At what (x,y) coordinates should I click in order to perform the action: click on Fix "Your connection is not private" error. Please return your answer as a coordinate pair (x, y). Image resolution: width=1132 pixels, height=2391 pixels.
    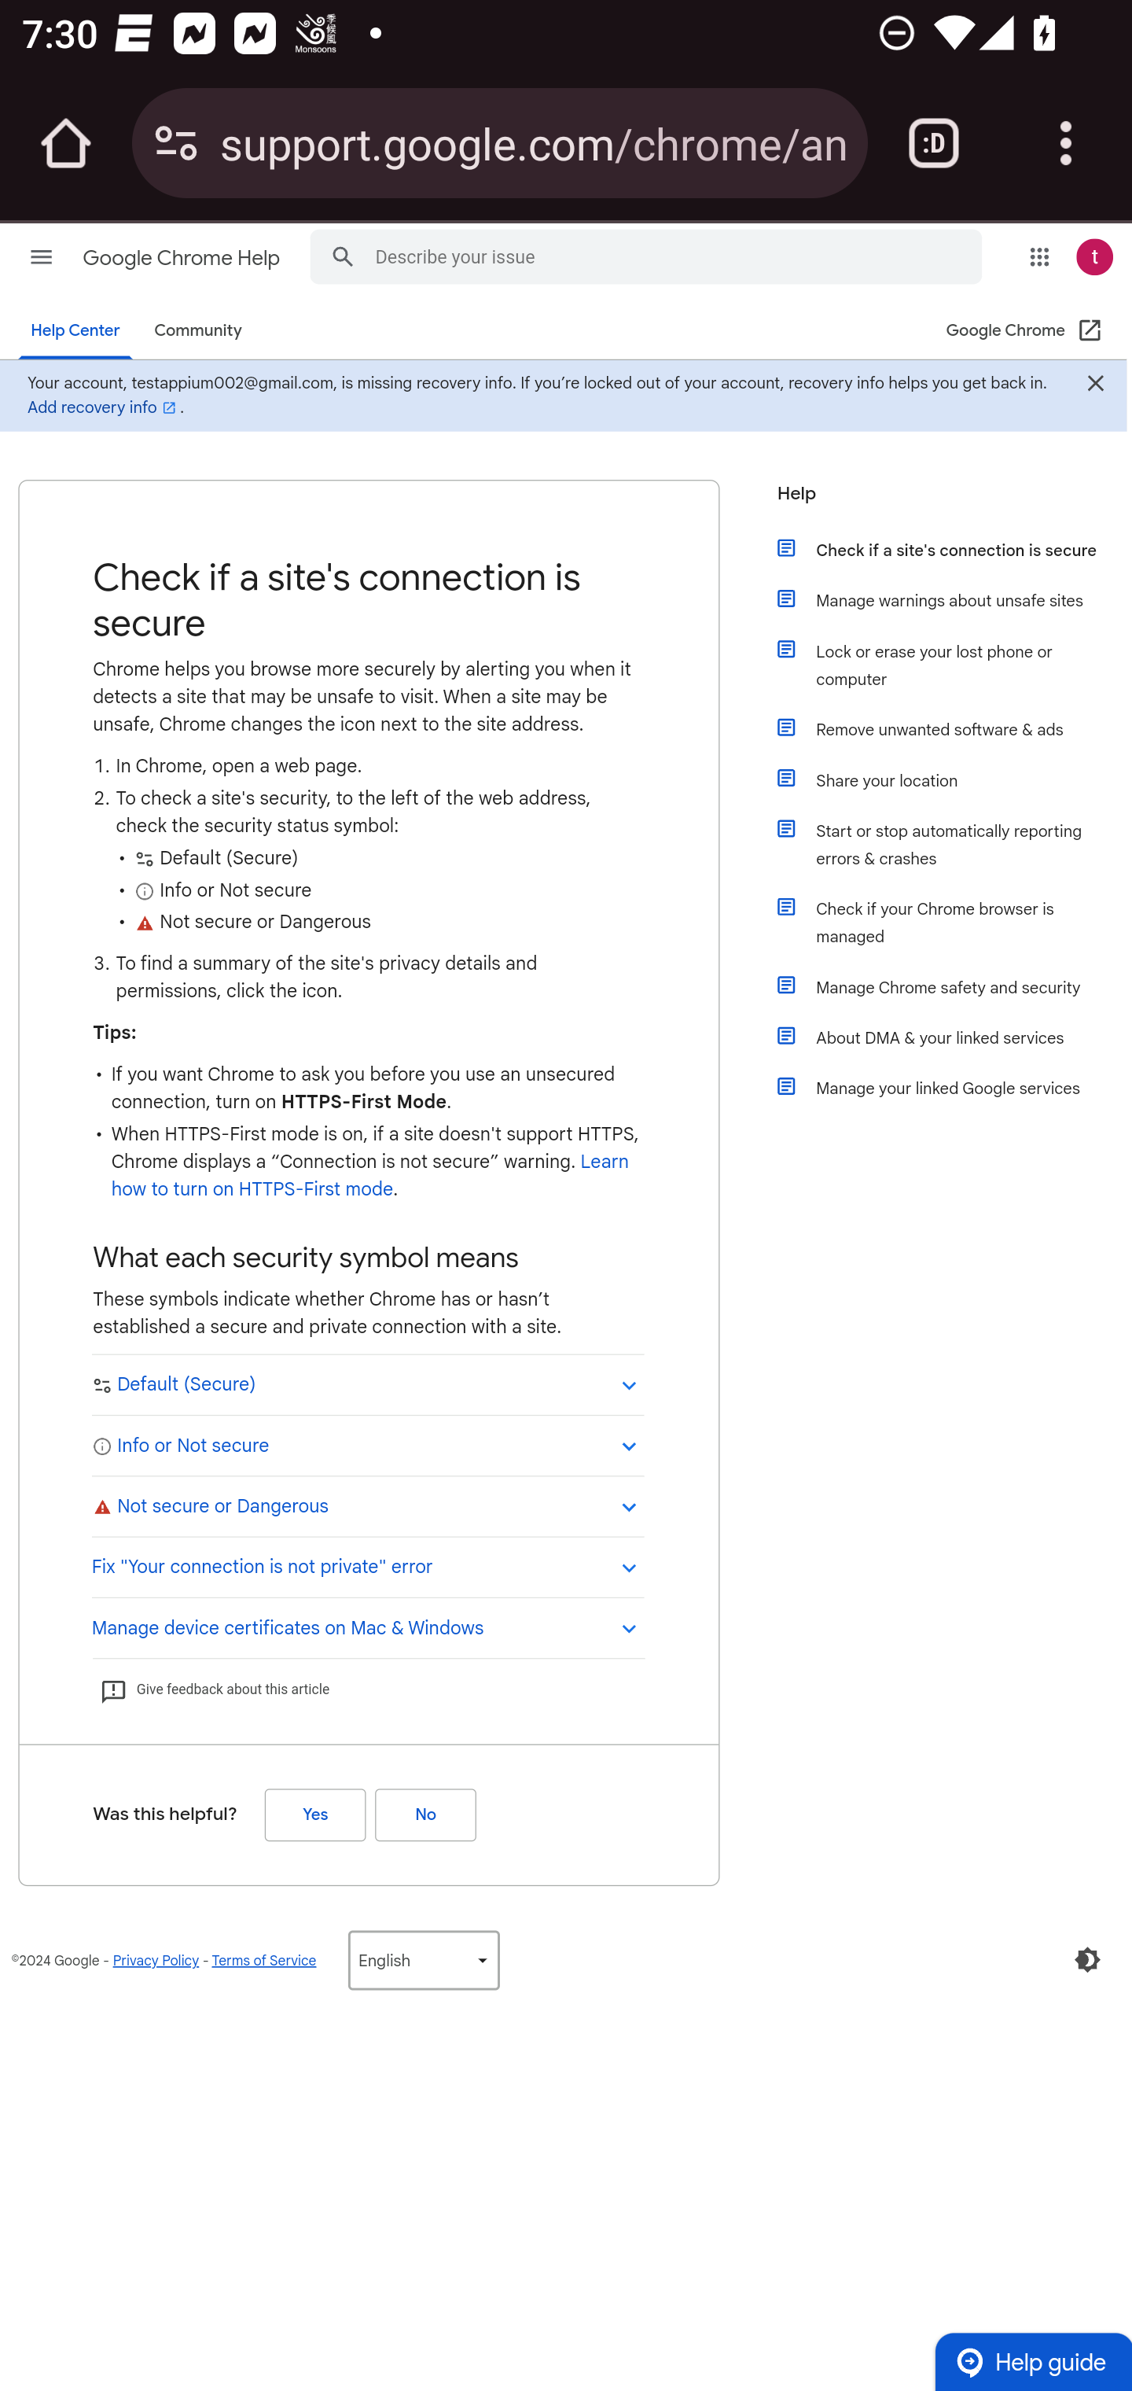
    Looking at the image, I should click on (367, 1565).